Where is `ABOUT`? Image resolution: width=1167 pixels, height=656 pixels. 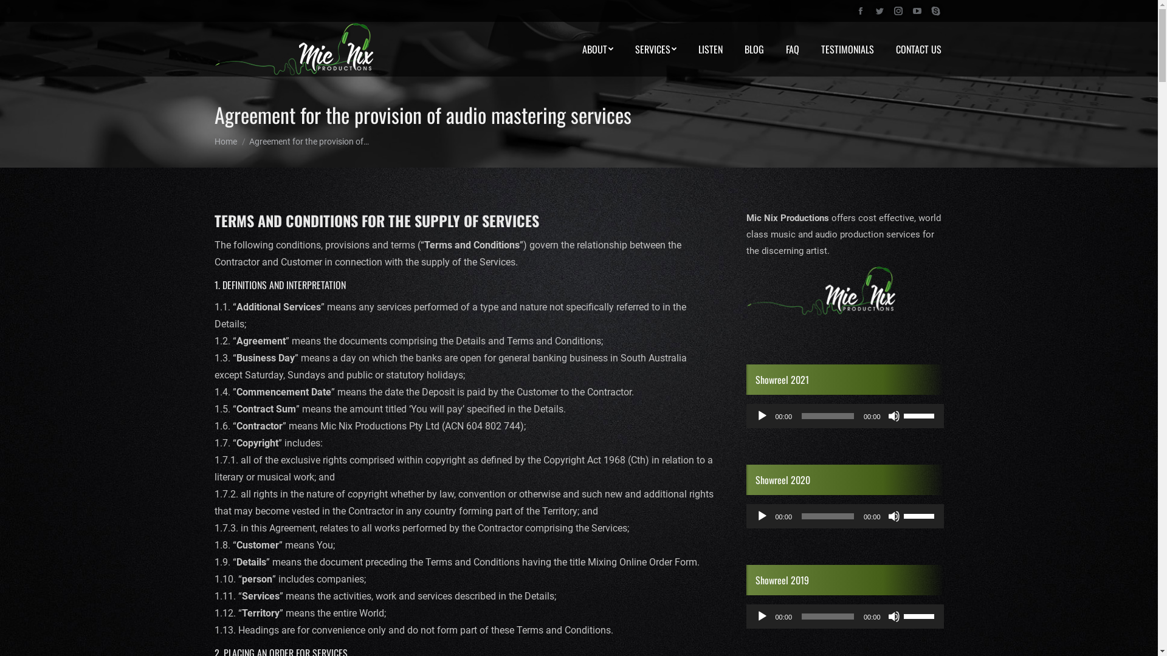 ABOUT is located at coordinates (598, 49).